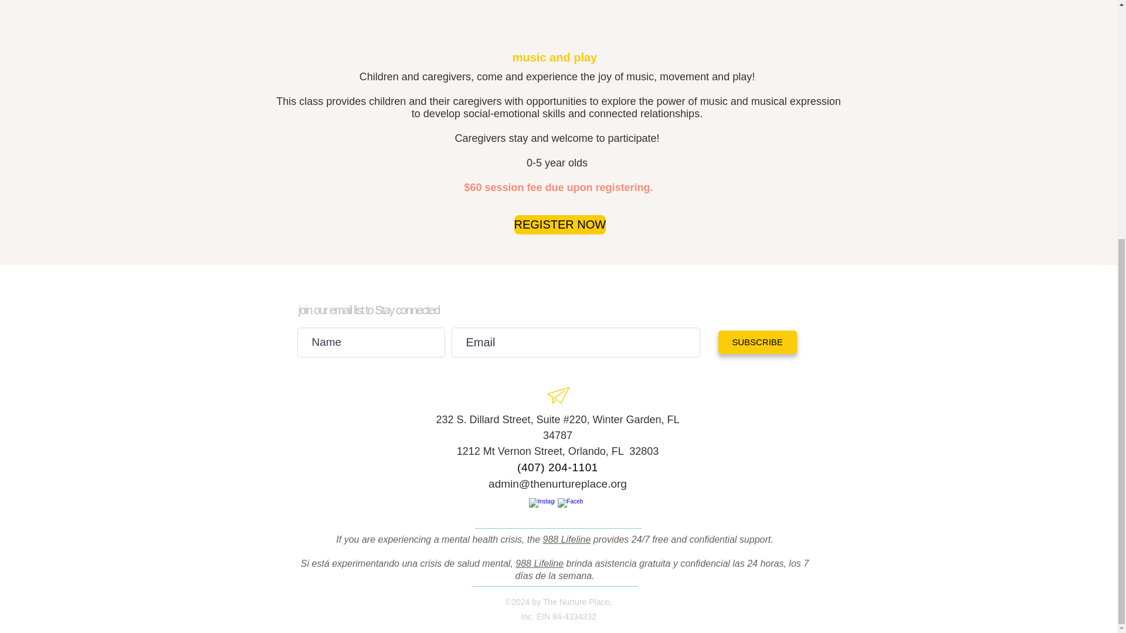  What do you see at coordinates (567, 539) in the screenshot?
I see `988 Lifeline` at bounding box center [567, 539].